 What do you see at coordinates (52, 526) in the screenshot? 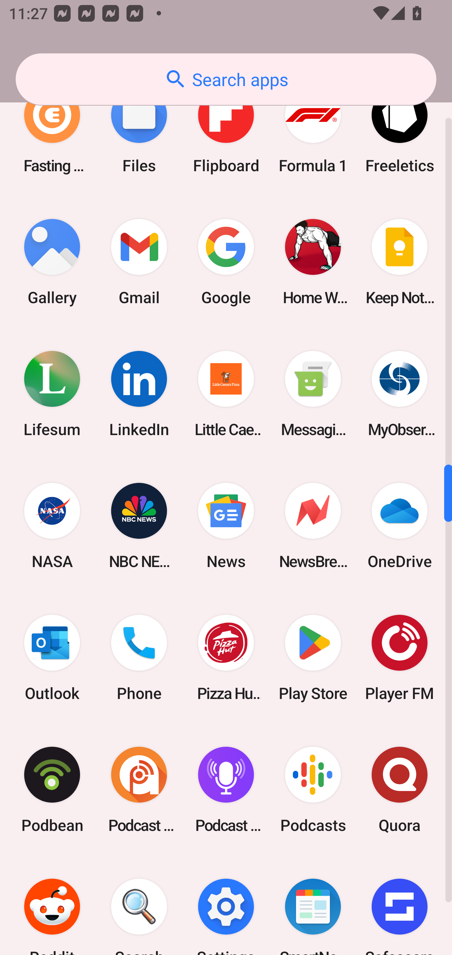
I see `NASA` at bounding box center [52, 526].